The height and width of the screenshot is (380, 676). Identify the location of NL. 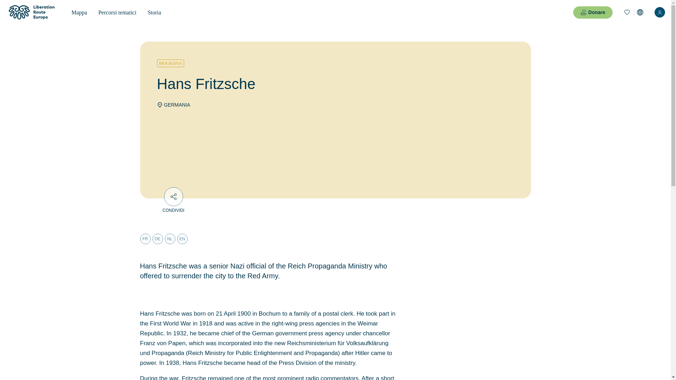
(170, 239).